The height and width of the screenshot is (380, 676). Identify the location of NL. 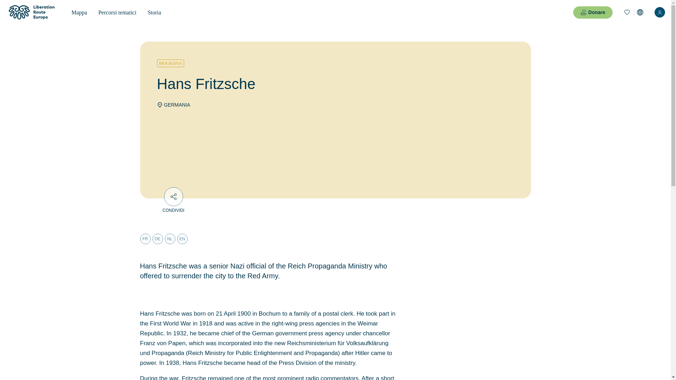
(170, 239).